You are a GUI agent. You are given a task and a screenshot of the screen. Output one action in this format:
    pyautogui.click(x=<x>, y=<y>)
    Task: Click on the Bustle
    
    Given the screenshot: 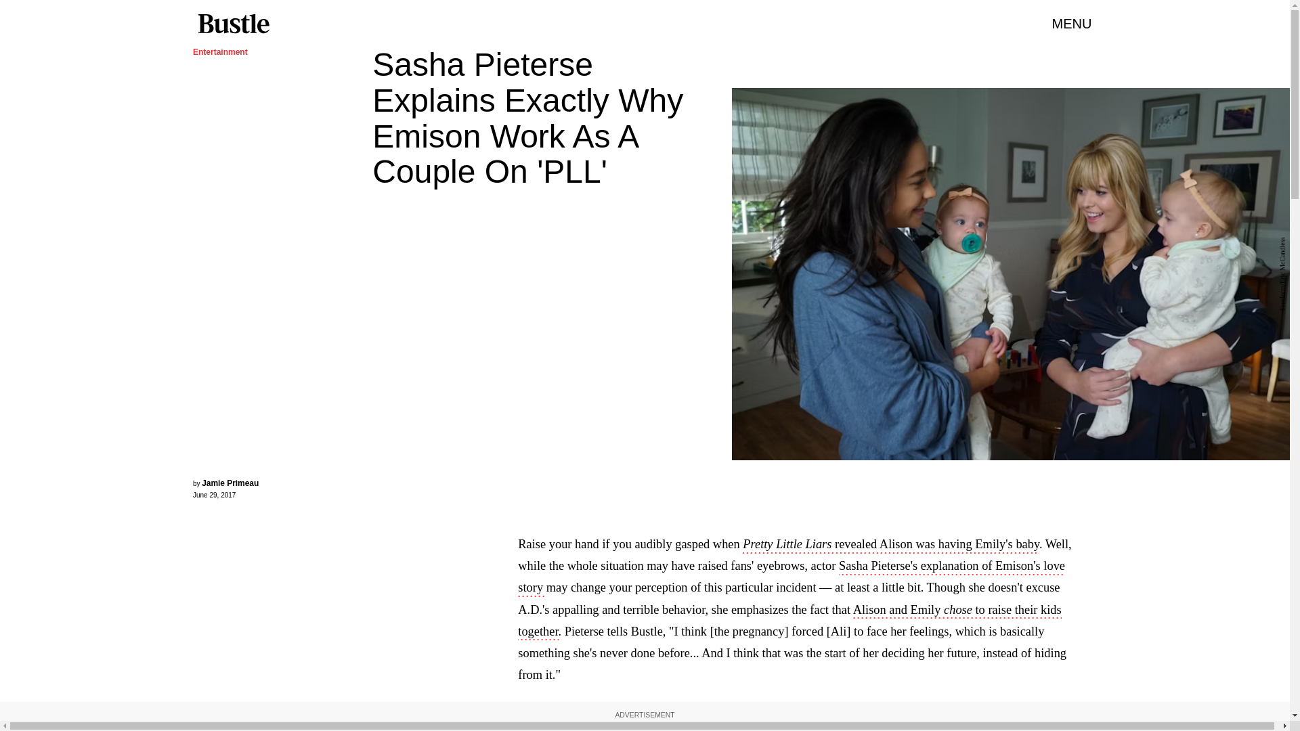 What is the action you would take?
    pyautogui.click(x=233, y=24)
    